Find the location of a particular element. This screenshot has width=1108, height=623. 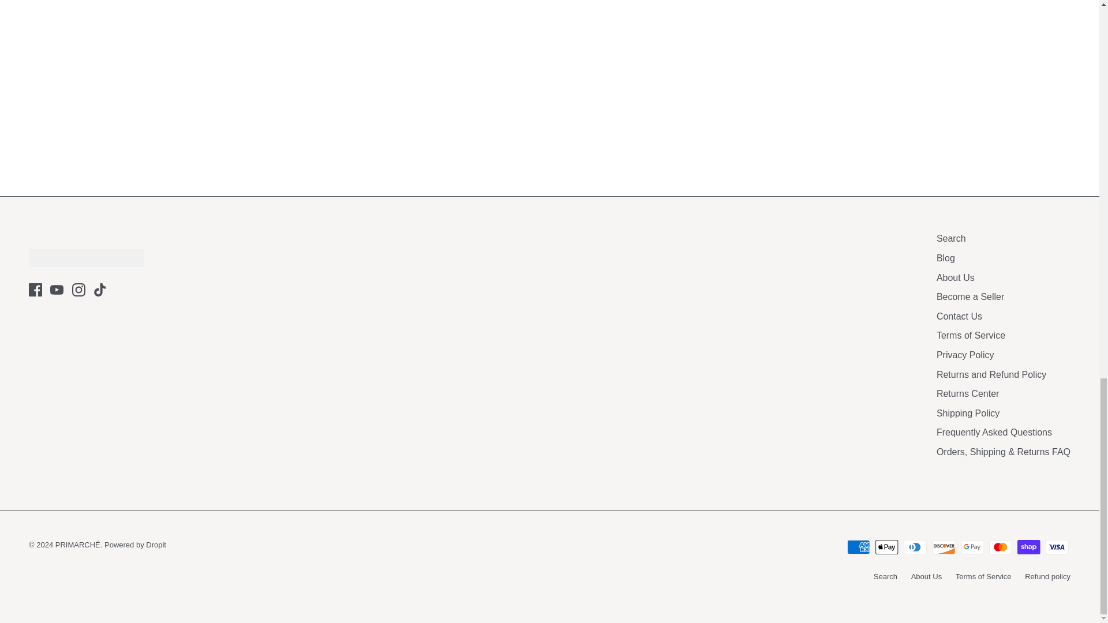

American Express is located at coordinates (859, 547).